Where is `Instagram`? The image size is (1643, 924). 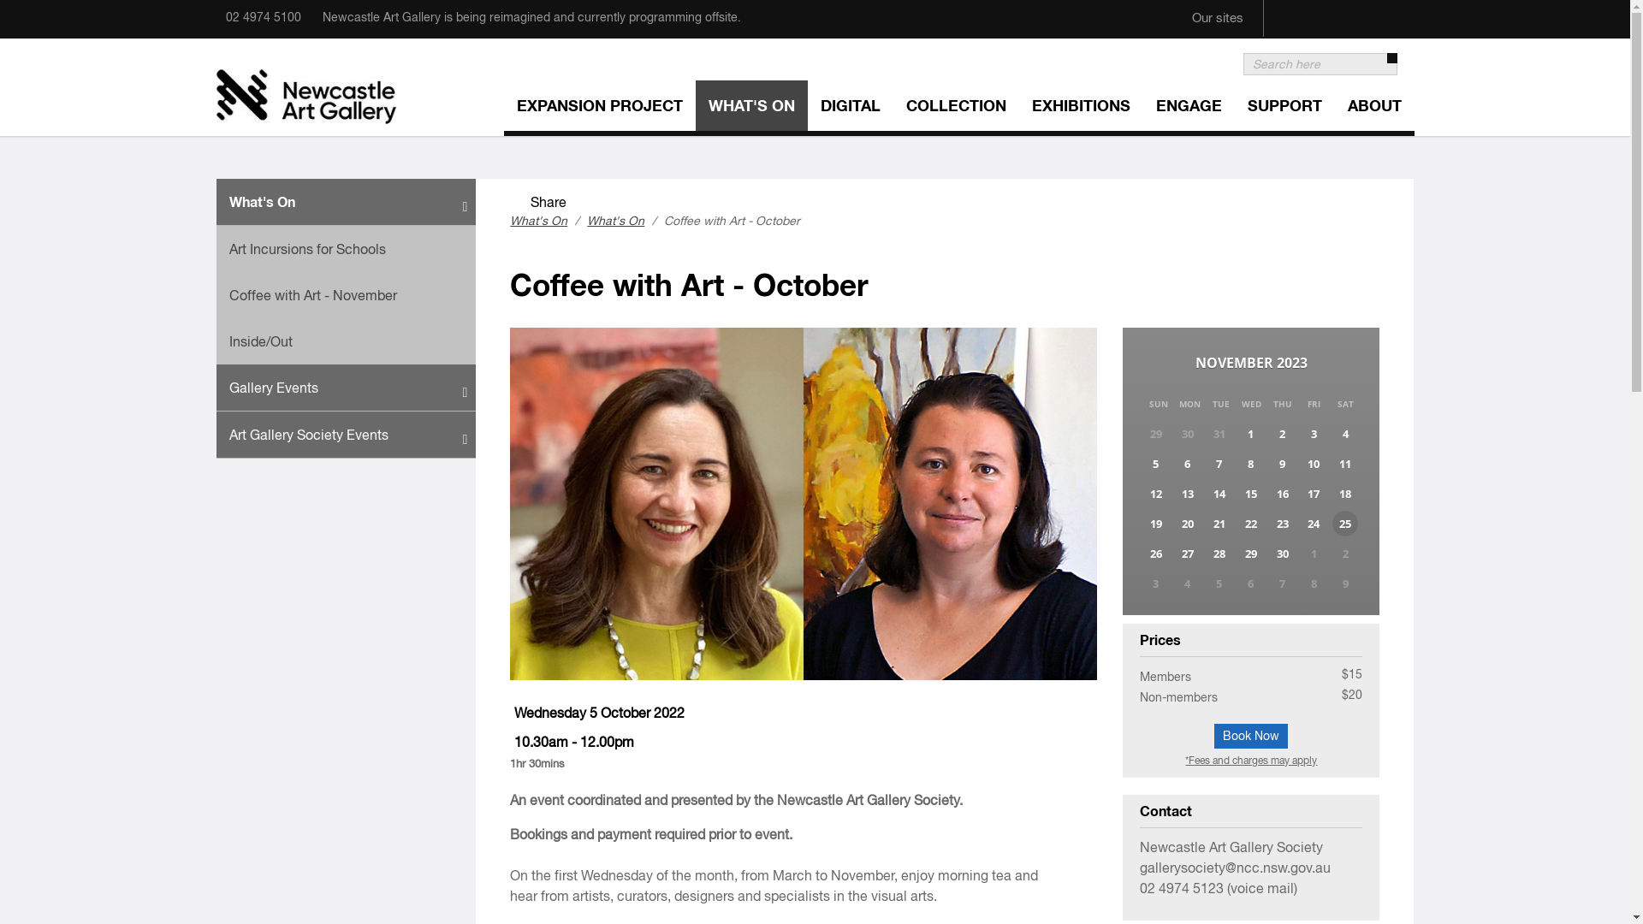
Instagram is located at coordinates (1324, 8).